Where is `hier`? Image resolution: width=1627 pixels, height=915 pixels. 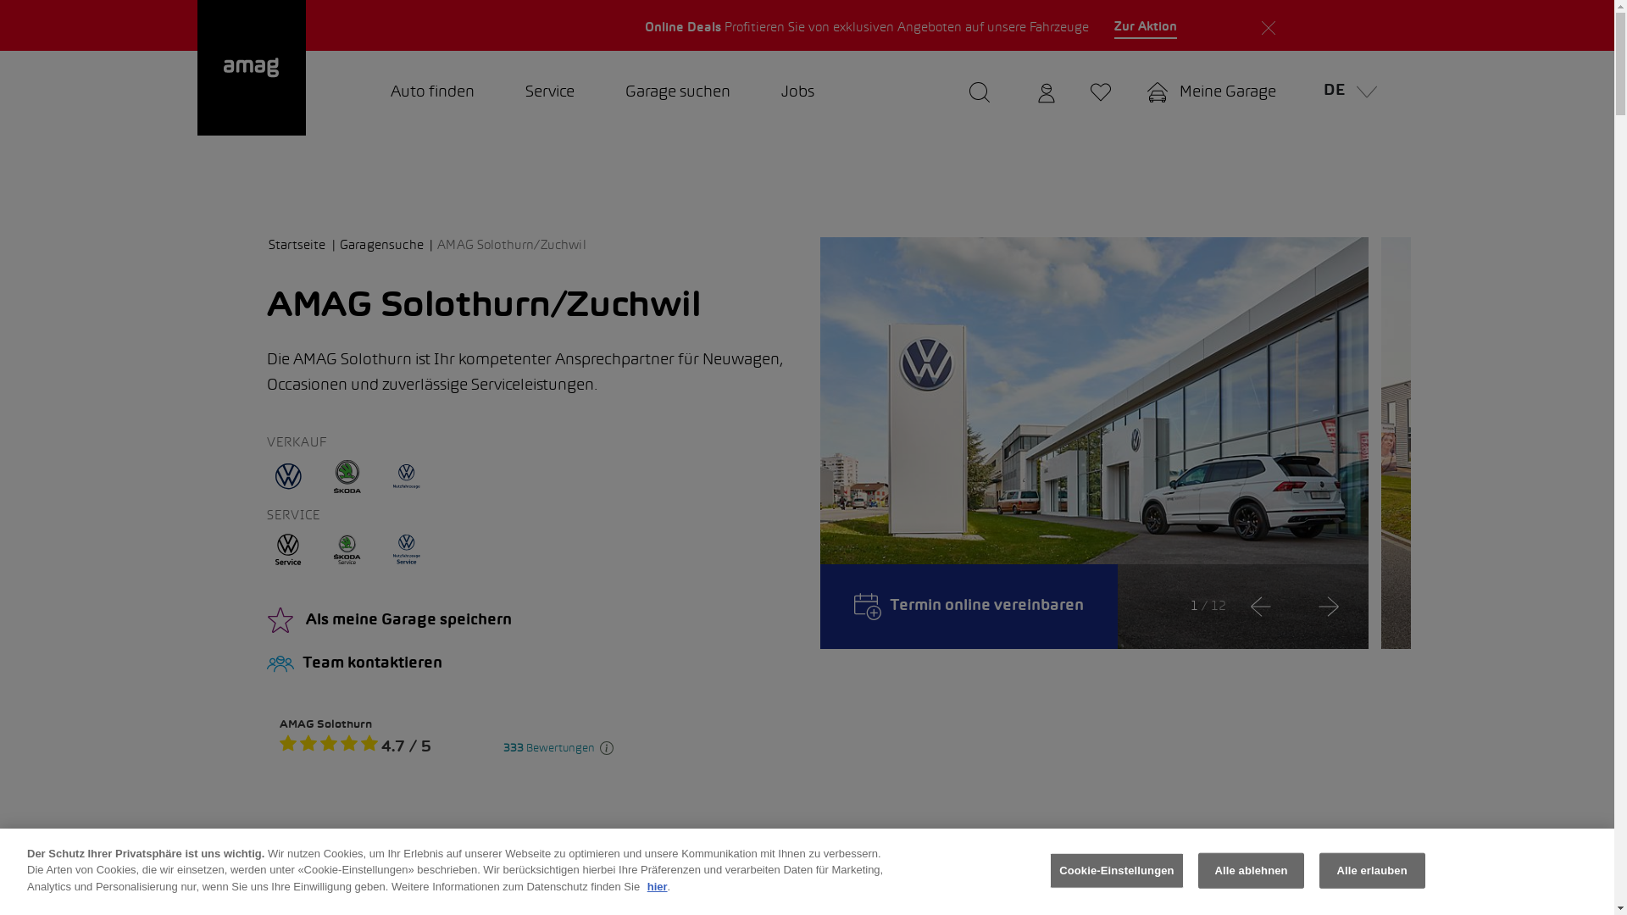
hier is located at coordinates (658, 886).